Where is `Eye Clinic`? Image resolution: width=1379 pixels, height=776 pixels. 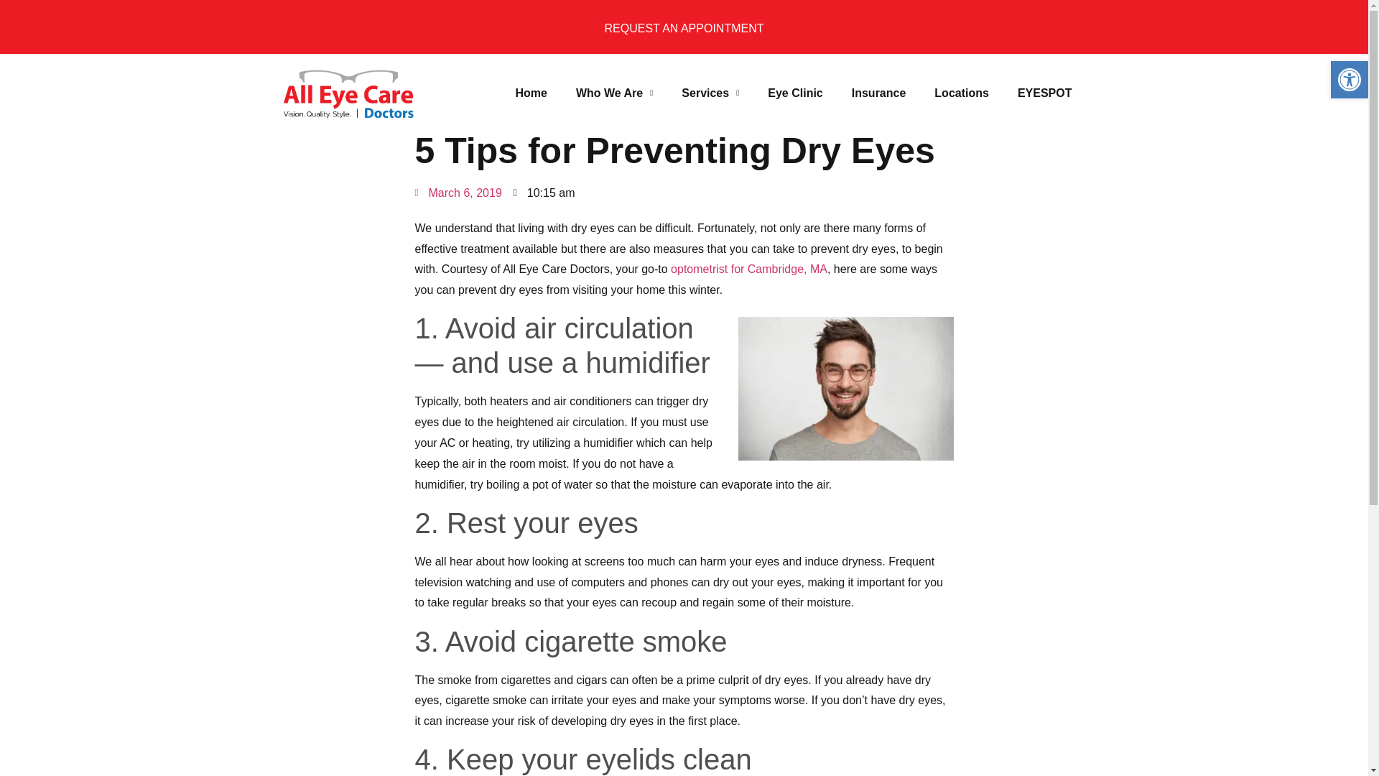 Eye Clinic is located at coordinates (794, 93).